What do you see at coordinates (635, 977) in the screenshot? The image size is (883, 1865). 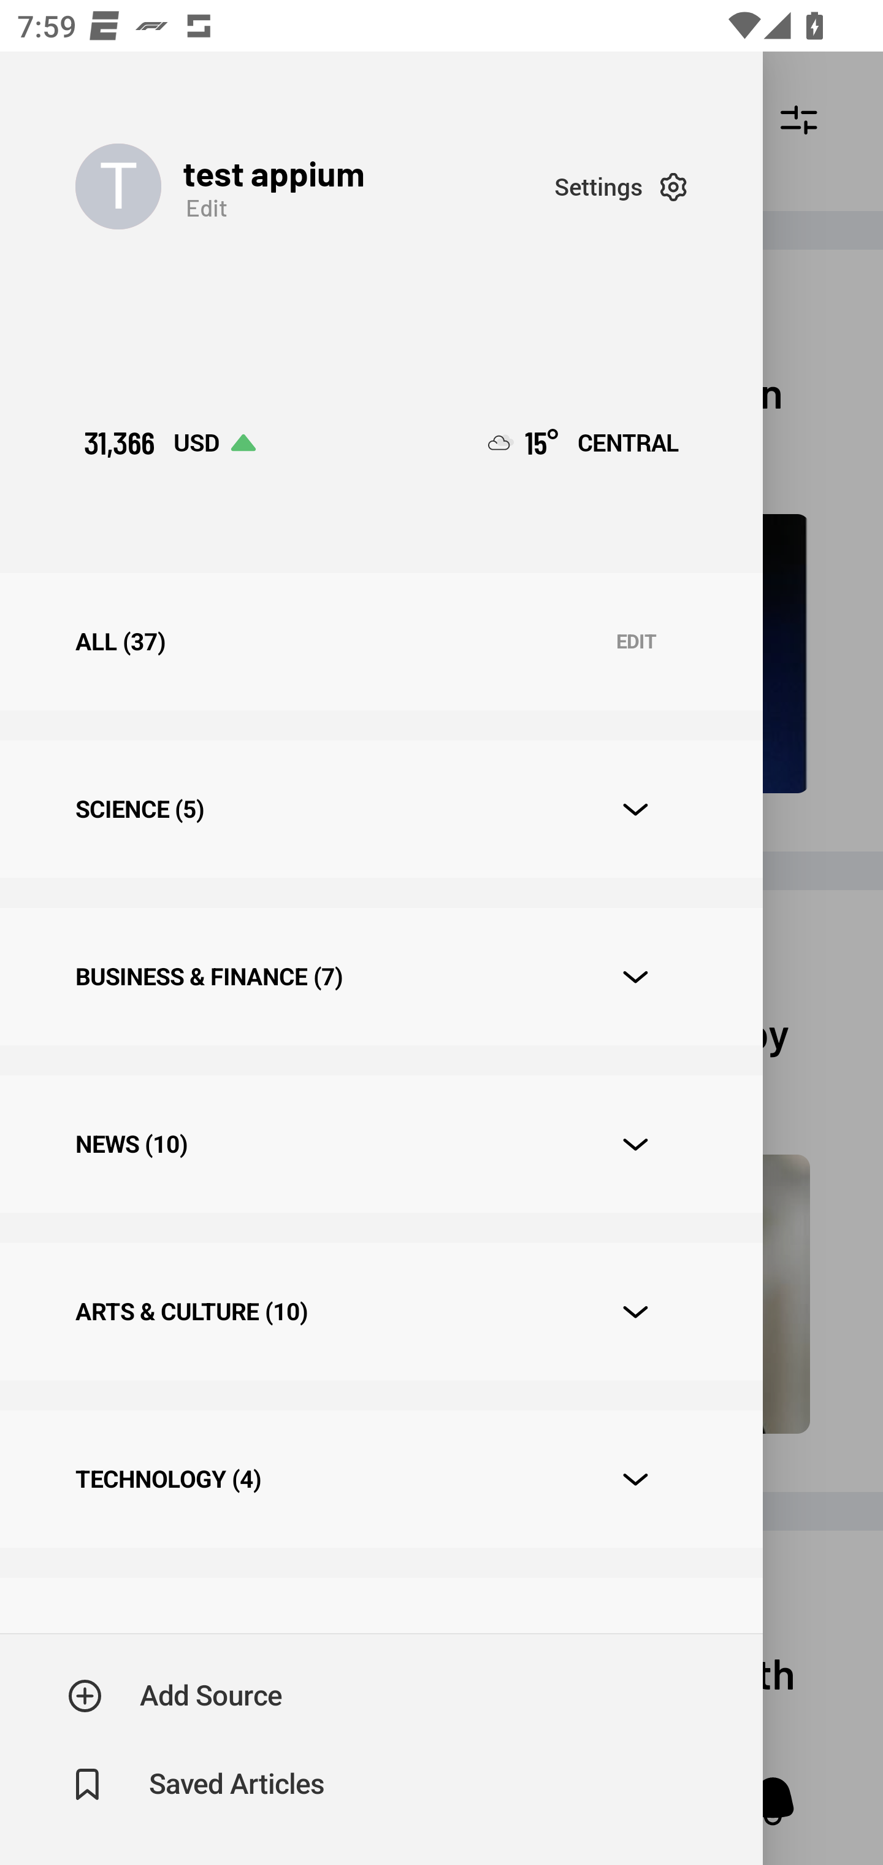 I see `Expand Button` at bounding box center [635, 977].